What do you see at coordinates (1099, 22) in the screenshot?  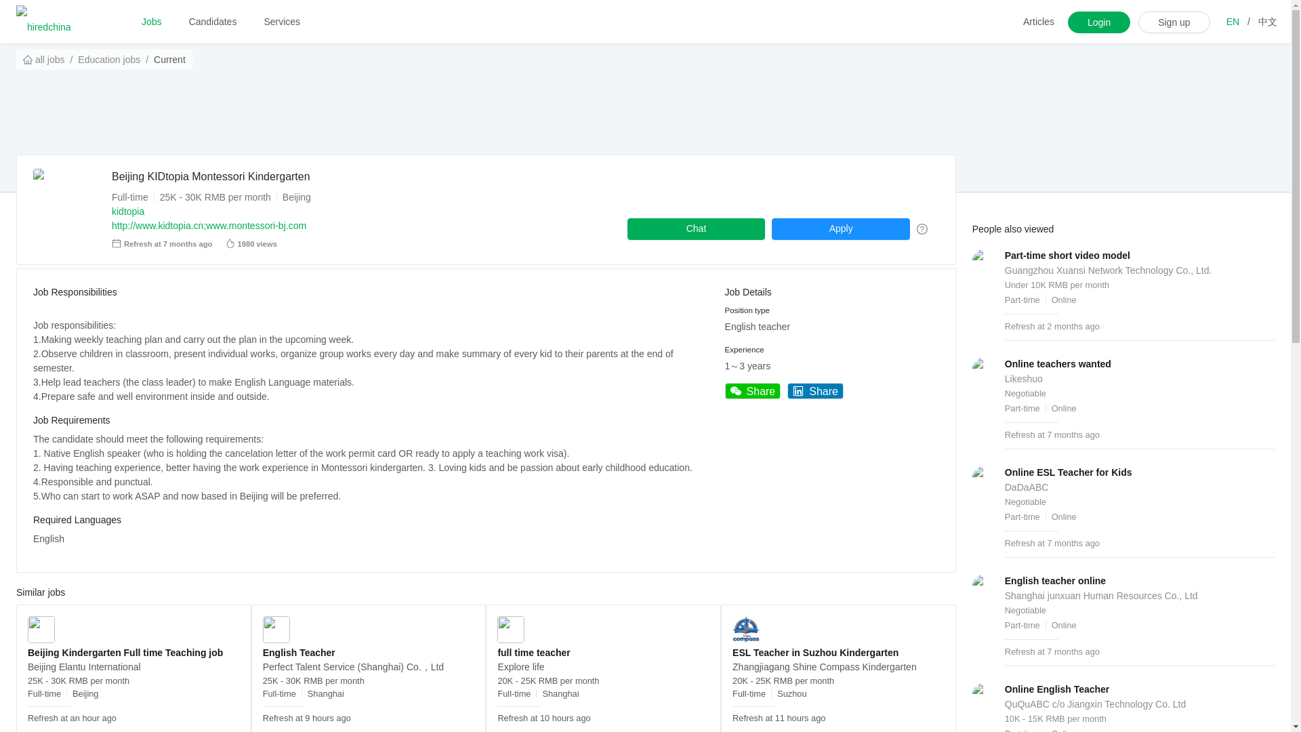 I see `Login` at bounding box center [1099, 22].